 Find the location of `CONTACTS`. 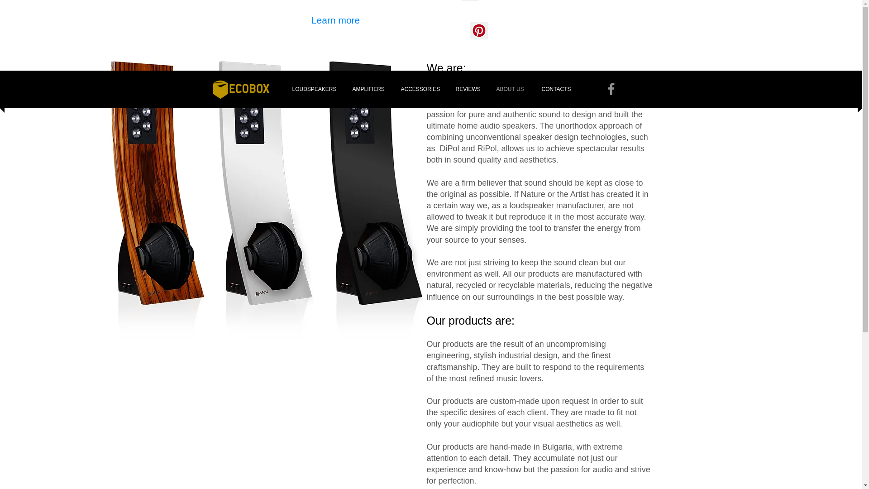

CONTACTS is located at coordinates (556, 89).